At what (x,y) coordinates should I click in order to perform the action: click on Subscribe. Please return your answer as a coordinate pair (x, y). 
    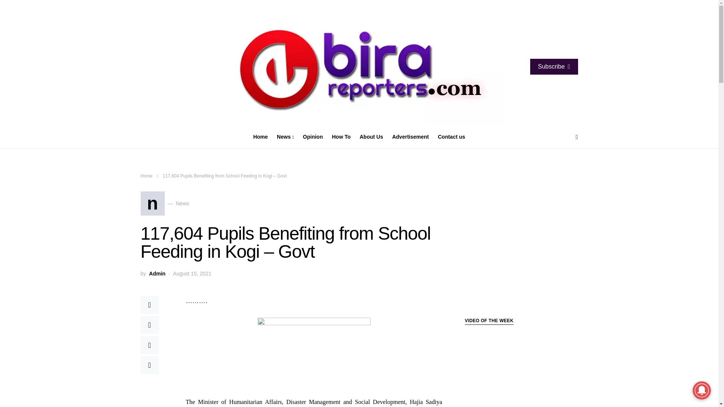
    Looking at the image, I should click on (554, 66).